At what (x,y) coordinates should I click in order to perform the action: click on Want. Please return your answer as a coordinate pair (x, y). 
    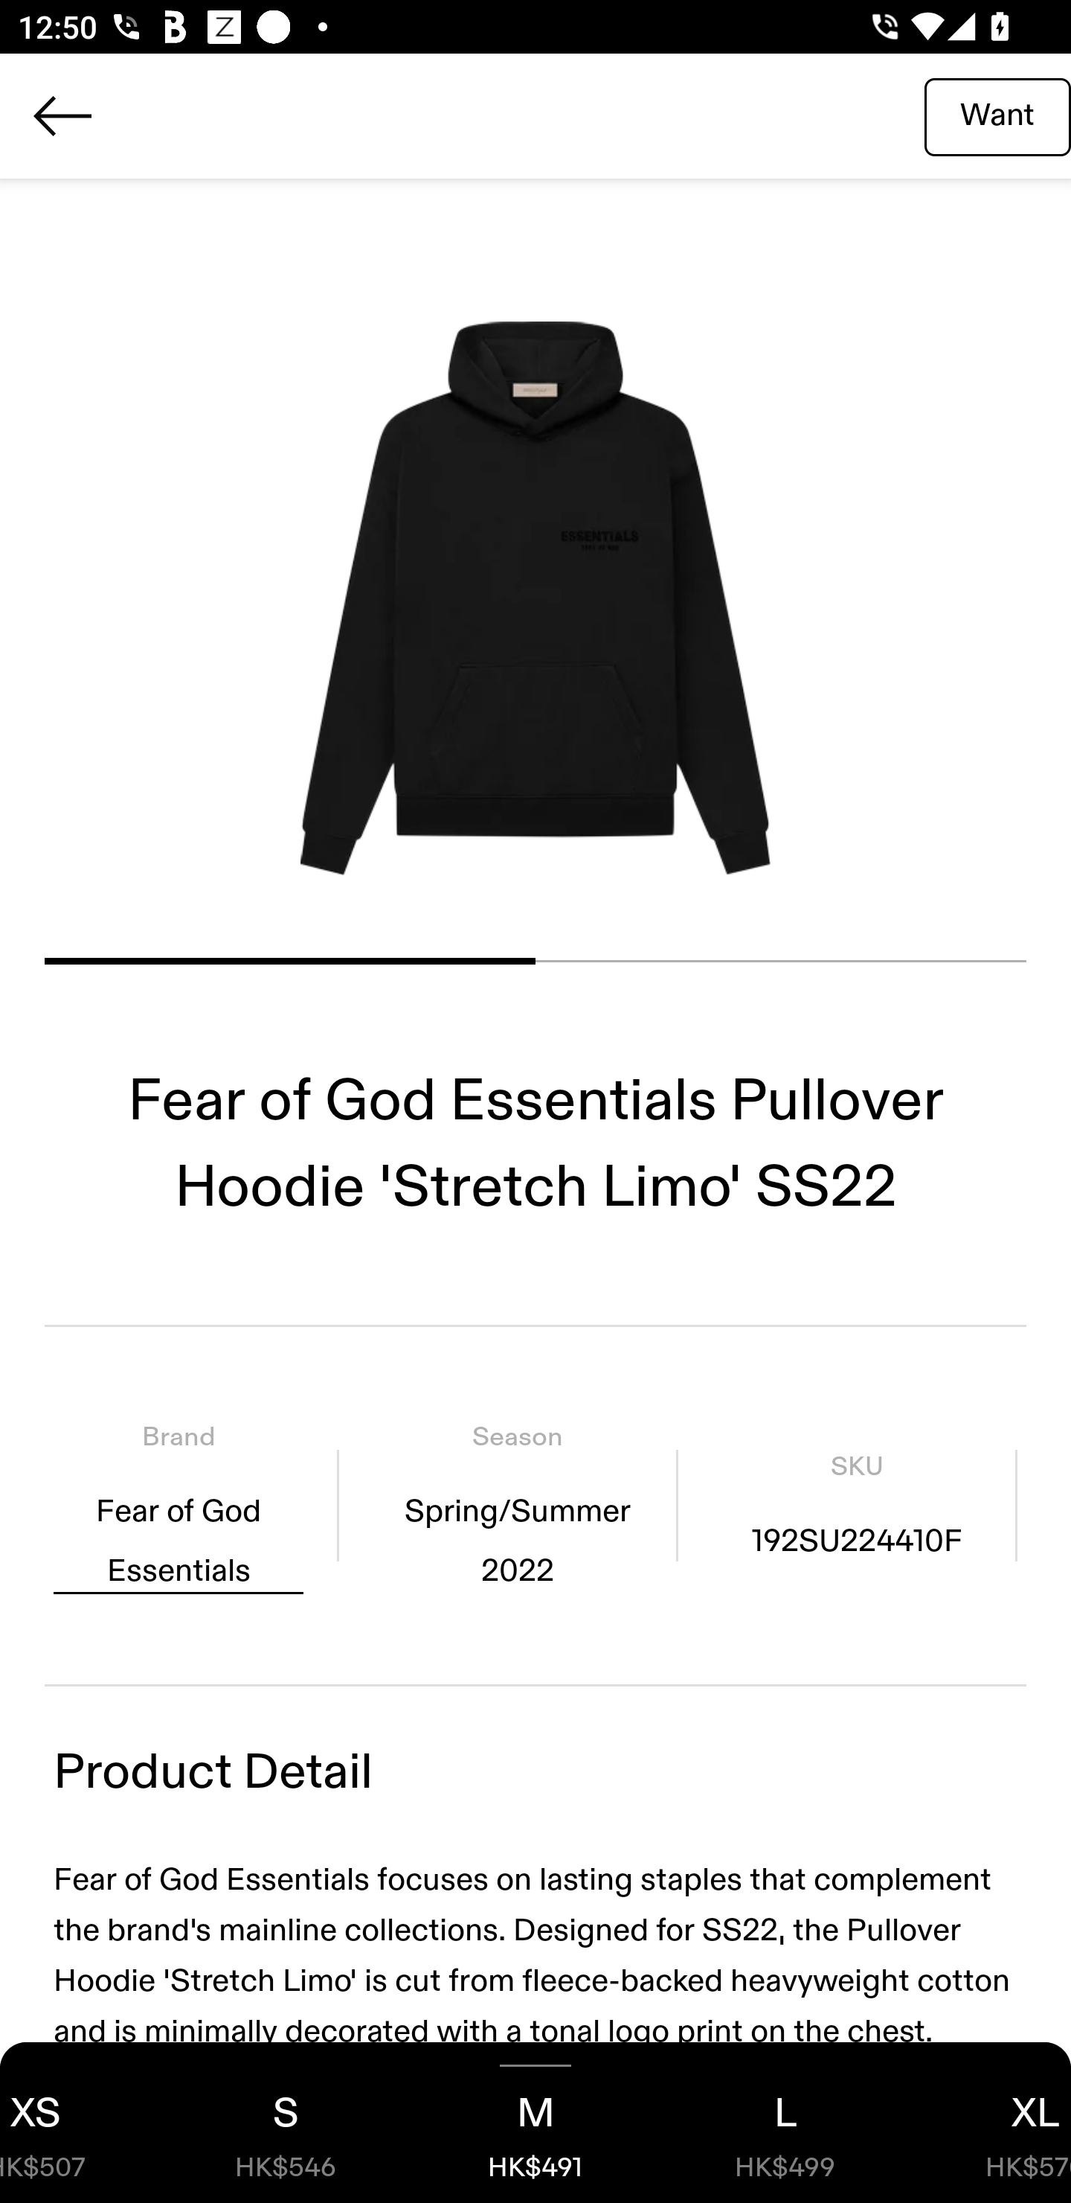
    Looking at the image, I should click on (997, 115).